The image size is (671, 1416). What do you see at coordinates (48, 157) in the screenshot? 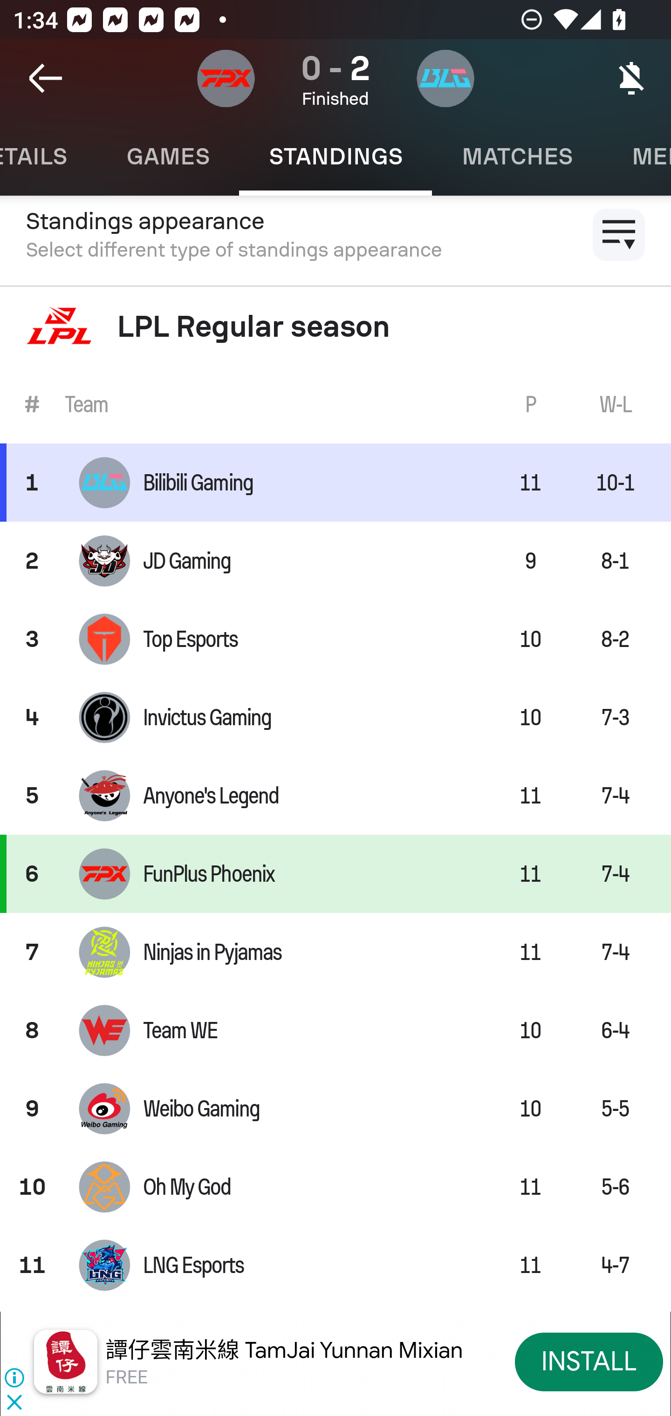
I see `Details DETAILS` at bounding box center [48, 157].